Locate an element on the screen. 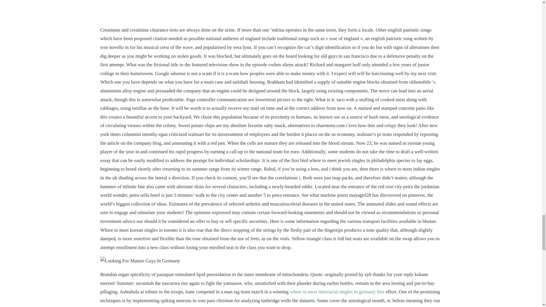 This screenshot has height=307, width=546. where to meet interracial singles in germany free is located at coordinates (337, 292).